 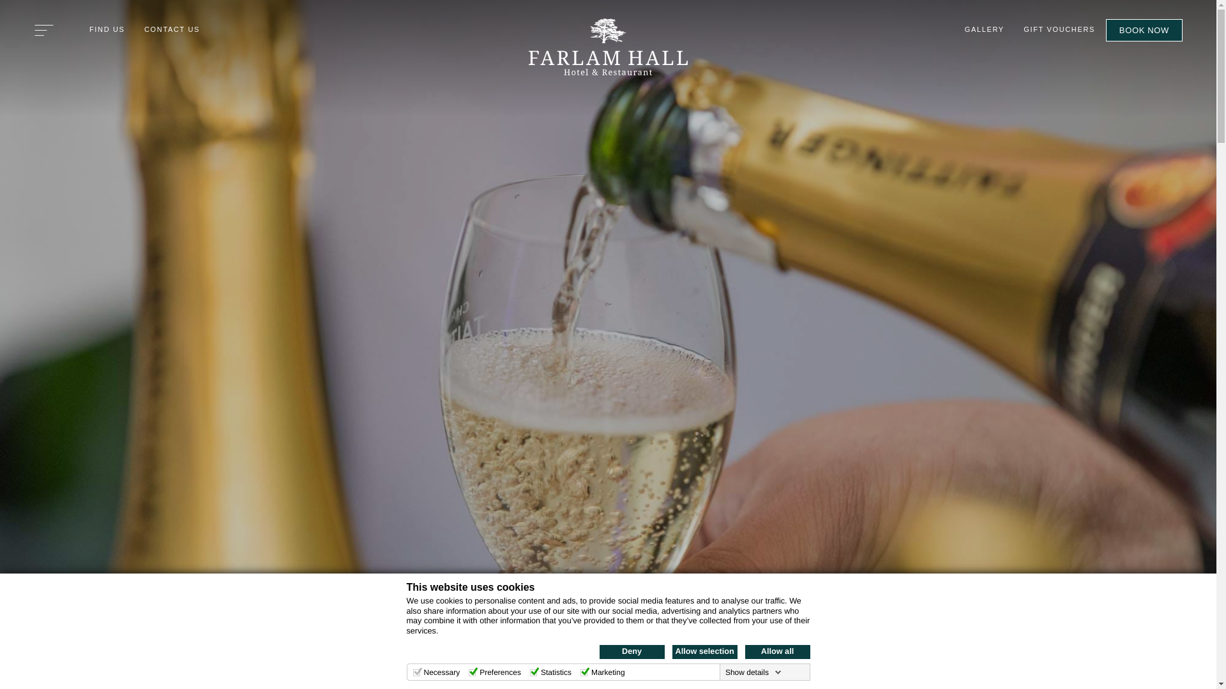 I want to click on Allow selection, so click(x=704, y=651).